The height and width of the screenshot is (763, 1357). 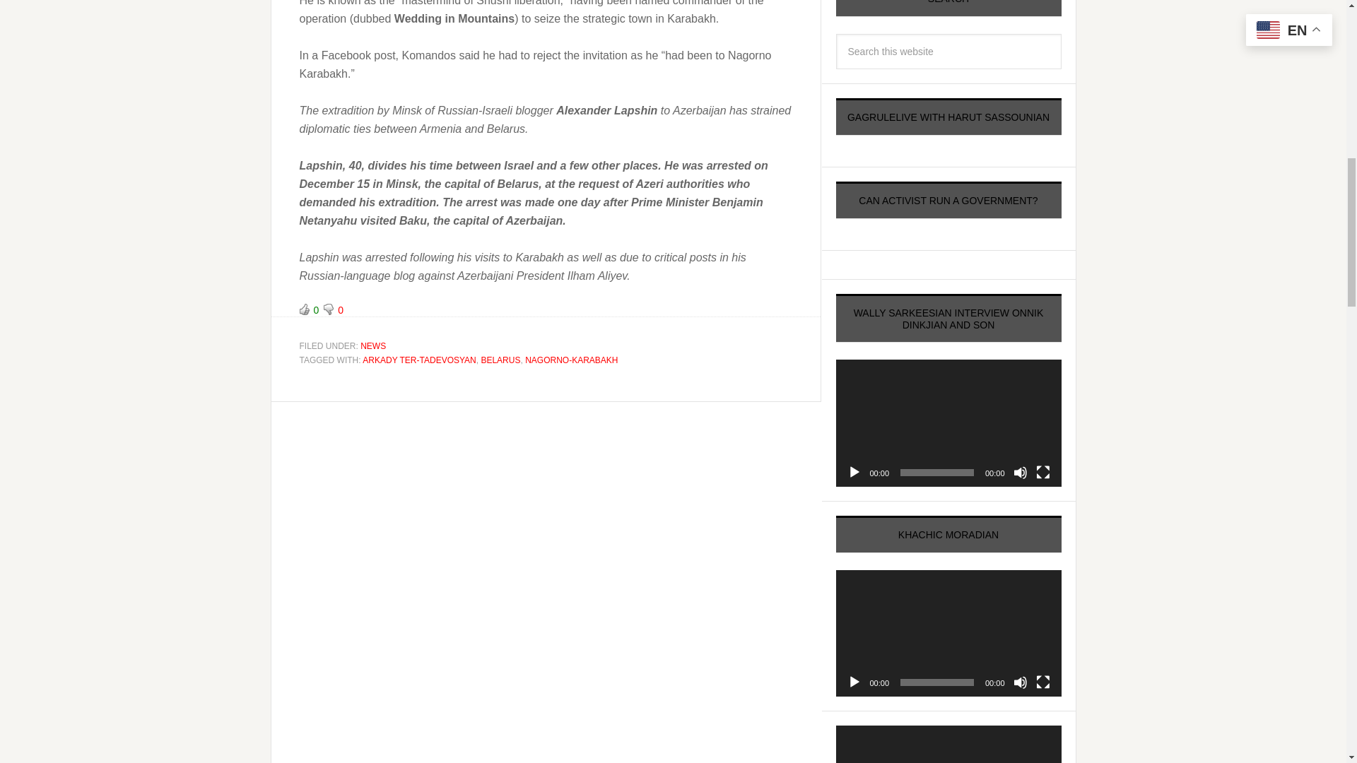 I want to click on Play, so click(x=854, y=682).